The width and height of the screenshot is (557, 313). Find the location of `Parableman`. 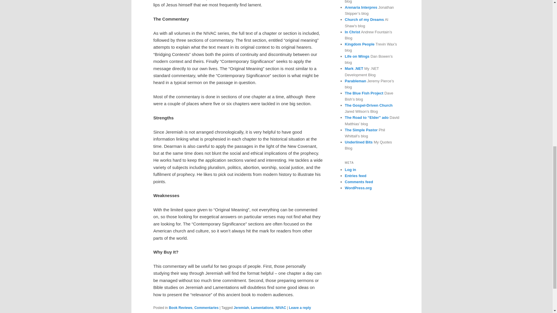

Parableman is located at coordinates (355, 81).